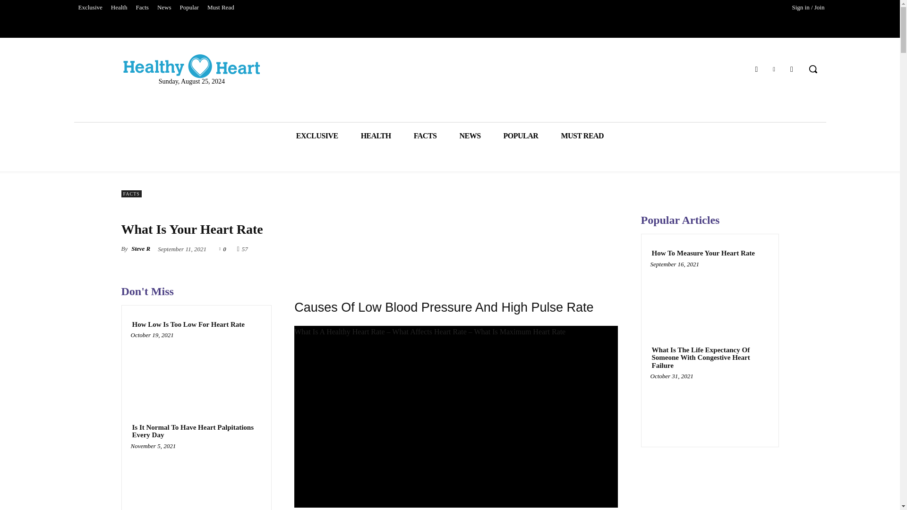  I want to click on Healthy Heart World, so click(192, 66).